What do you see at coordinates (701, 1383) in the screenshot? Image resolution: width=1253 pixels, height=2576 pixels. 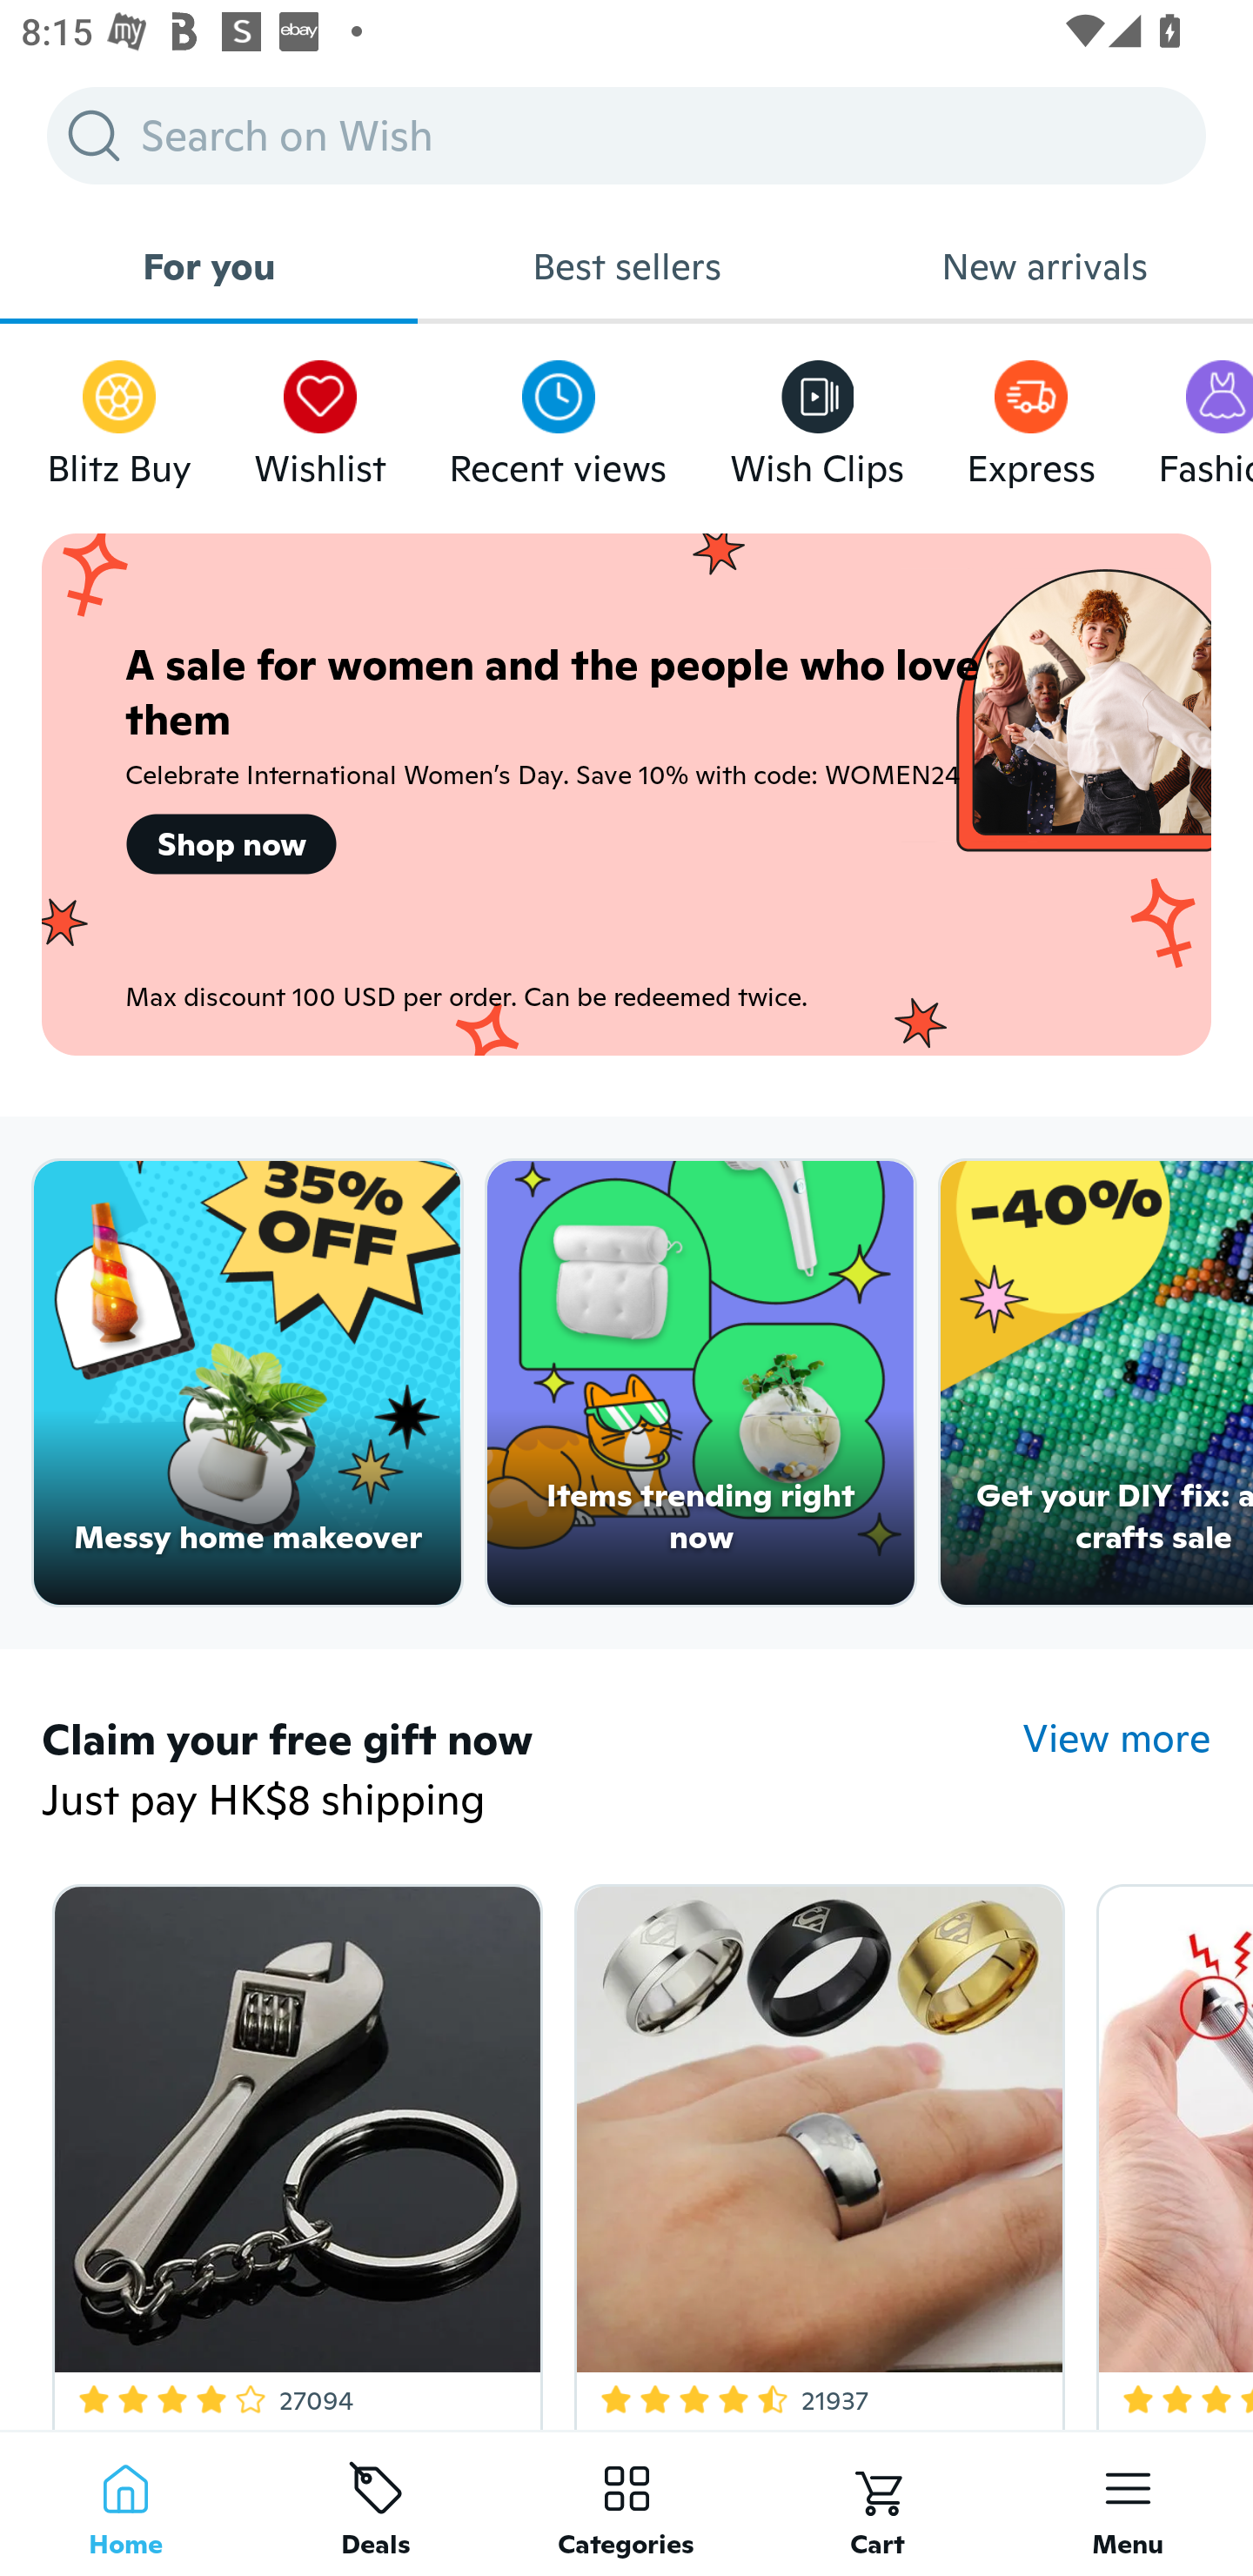 I see `Items trending right now` at bounding box center [701, 1383].